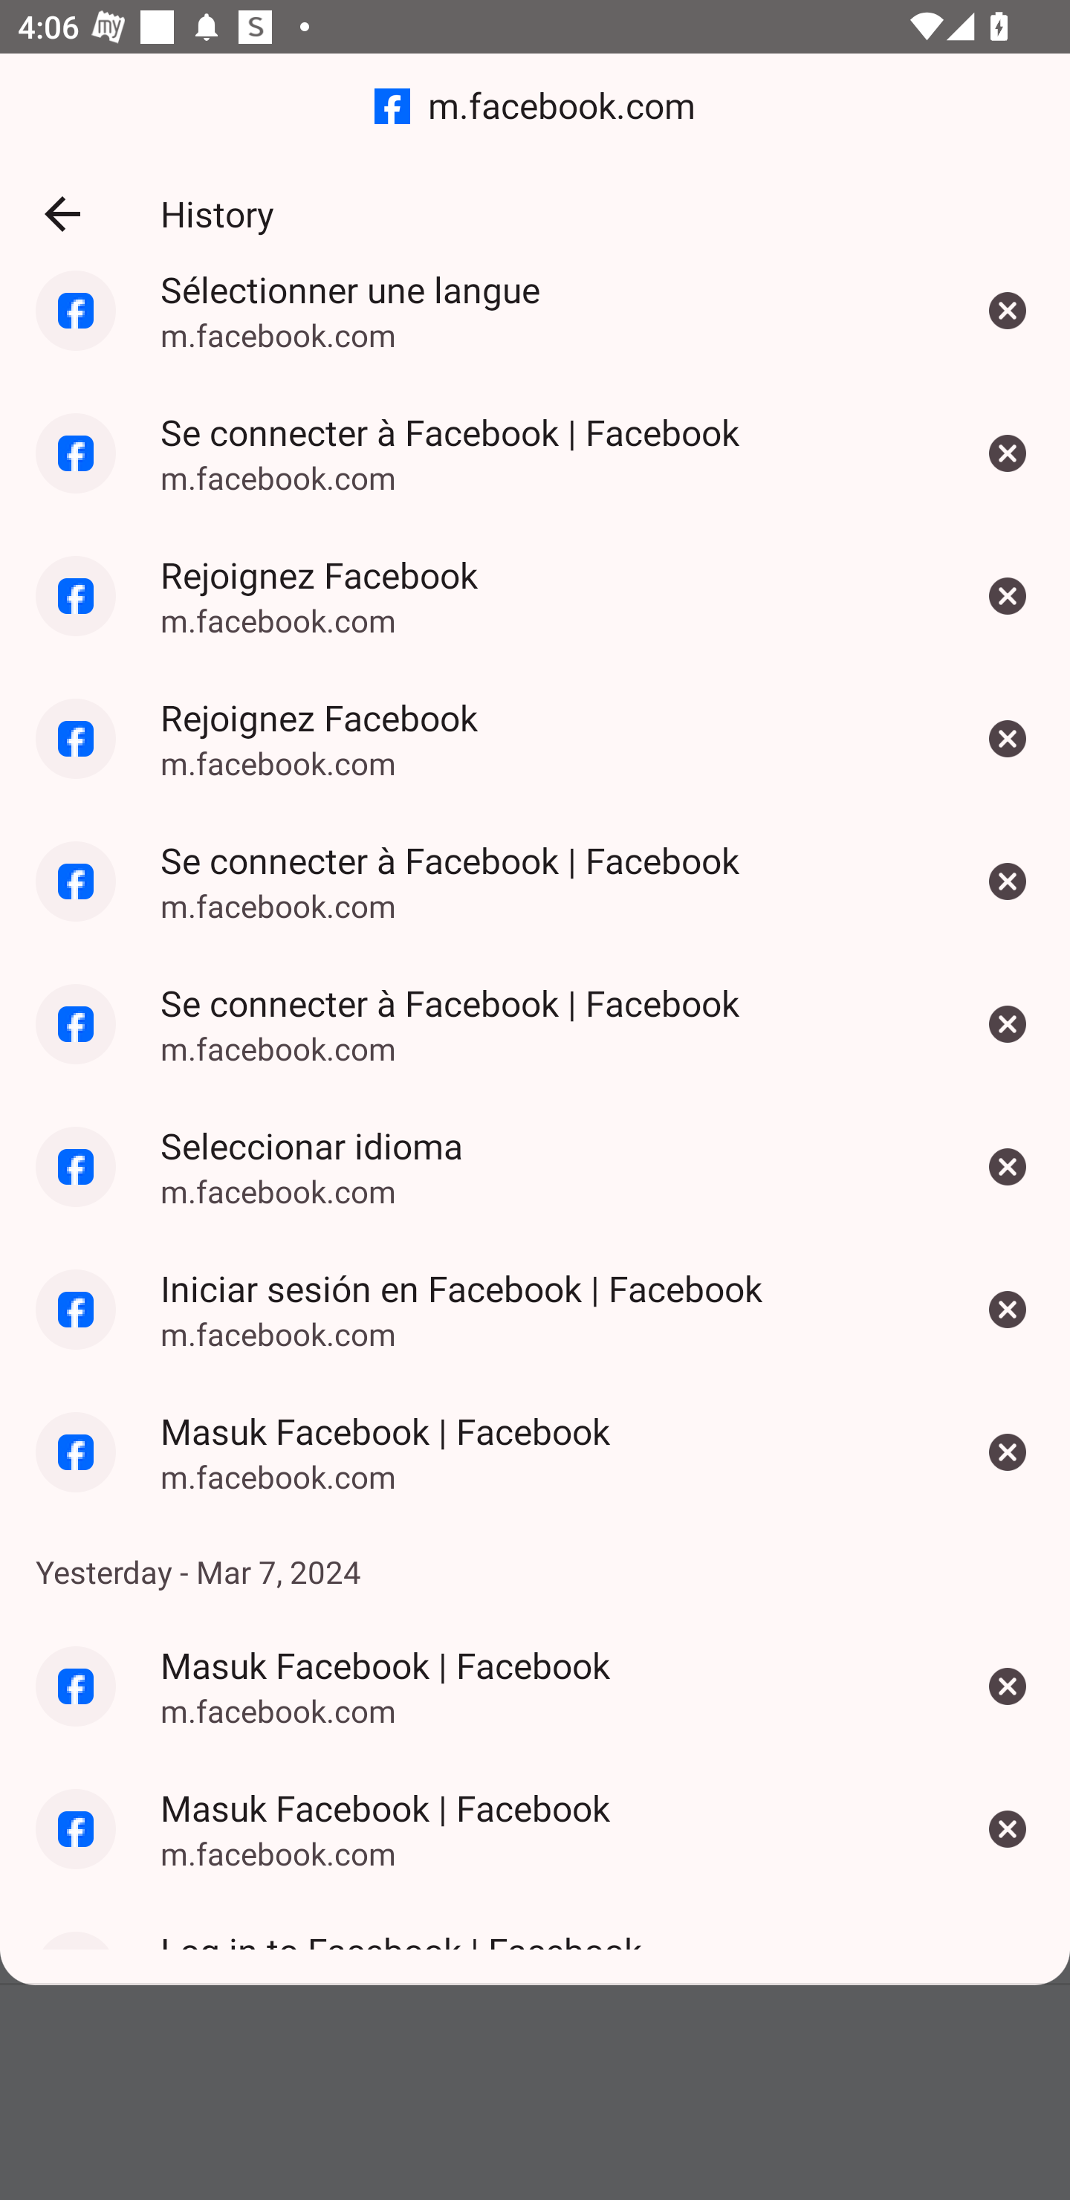 This screenshot has height=2200, width=1070. Describe the element at coordinates (1008, 1686) in the screenshot. I see `Masuk Facebook | Facebook Remove` at that location.